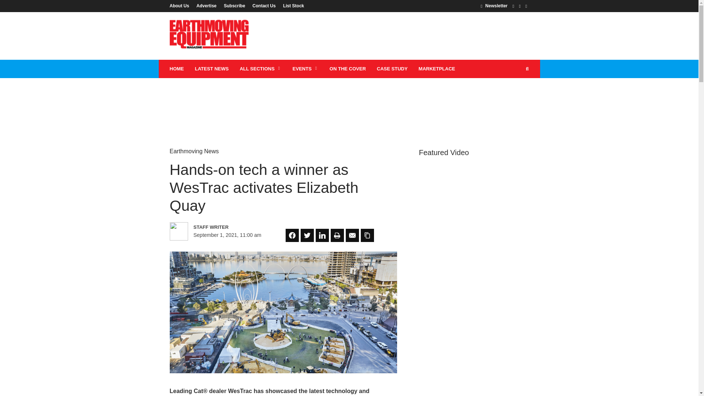  What do you see at coordinates (206, 5) in the screenshot?
I see `Advertise` at bounding box center [206, 5].